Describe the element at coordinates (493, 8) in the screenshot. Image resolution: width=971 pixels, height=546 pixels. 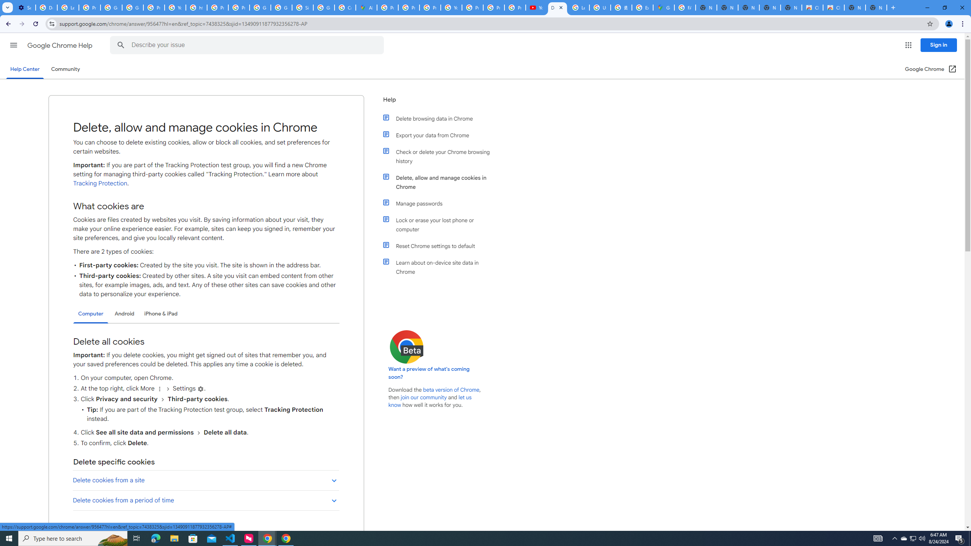
I see `Privacy Checkup` at that location.